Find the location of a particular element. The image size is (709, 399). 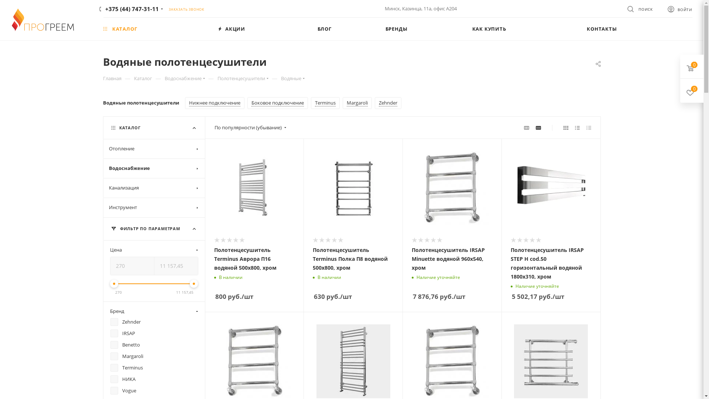

Margaroli is located at coordinates (357, 103).